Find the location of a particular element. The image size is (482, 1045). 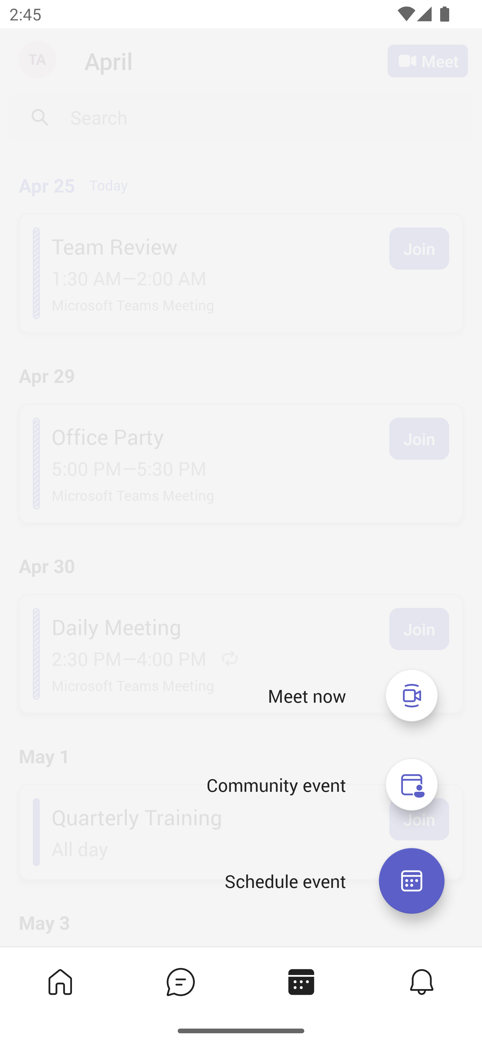

Home tab,1 of 4, not selected is located at coordinates (60, 981).